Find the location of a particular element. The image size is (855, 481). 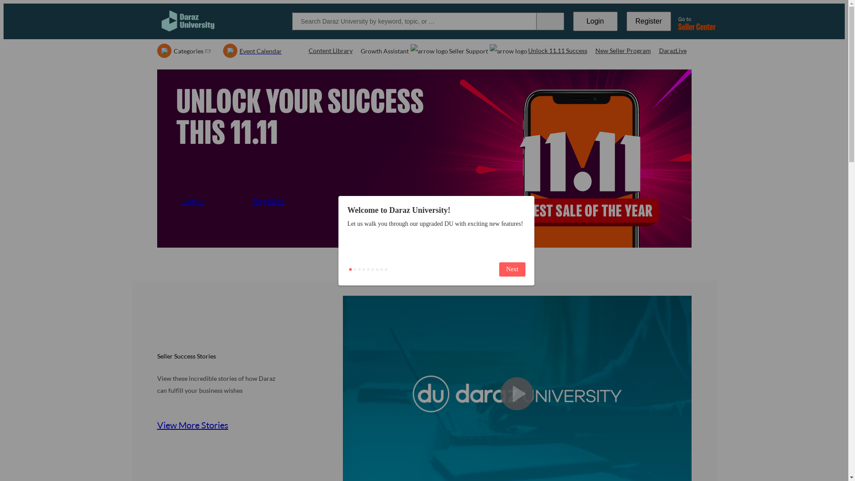

Login is located at coordinates (212, 200).